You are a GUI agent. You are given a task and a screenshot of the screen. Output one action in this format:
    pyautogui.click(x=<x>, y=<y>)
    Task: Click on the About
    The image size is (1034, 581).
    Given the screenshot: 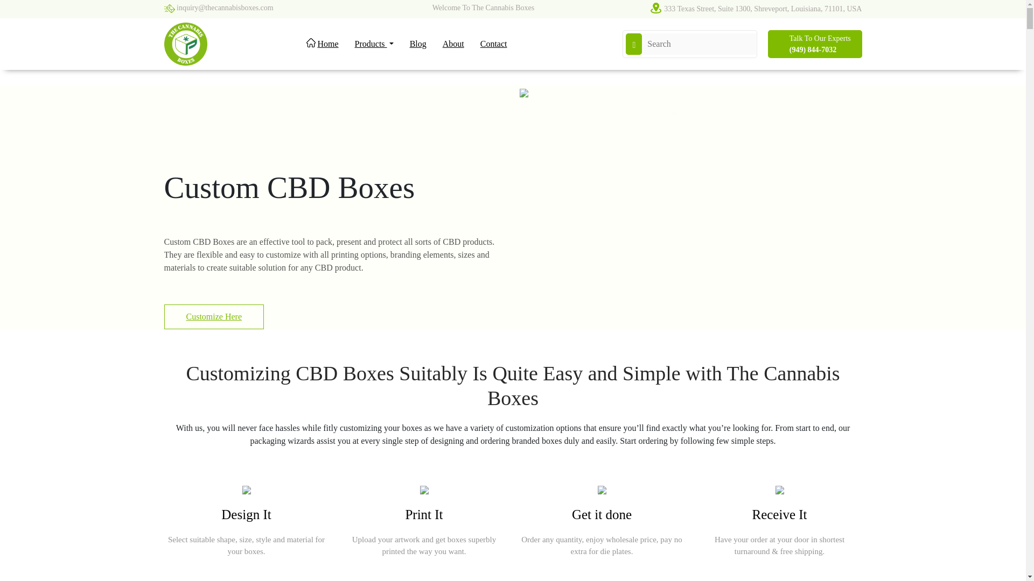 What is the action you would take?
    pyautogui.click(x=453, y=44)
    